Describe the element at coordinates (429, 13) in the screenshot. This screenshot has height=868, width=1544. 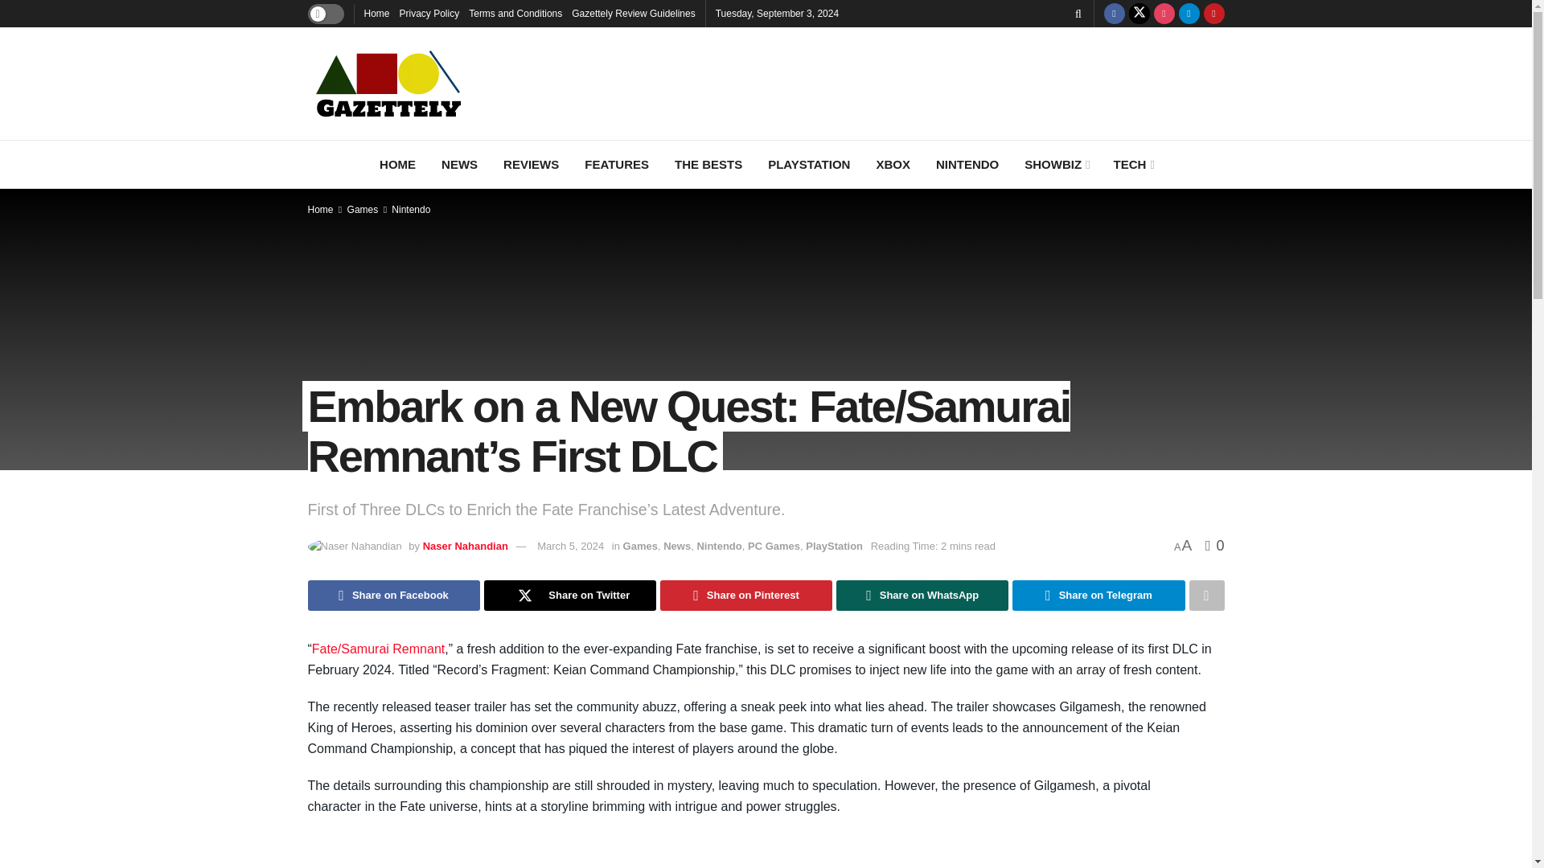
I see `Privacy Policy` at that location.